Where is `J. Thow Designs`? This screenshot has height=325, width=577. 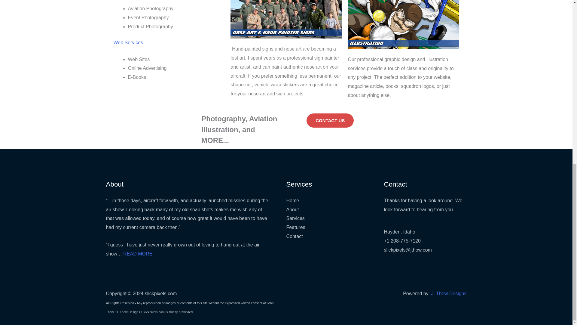
J. Thow Designs is located at coordinates (449, 293).